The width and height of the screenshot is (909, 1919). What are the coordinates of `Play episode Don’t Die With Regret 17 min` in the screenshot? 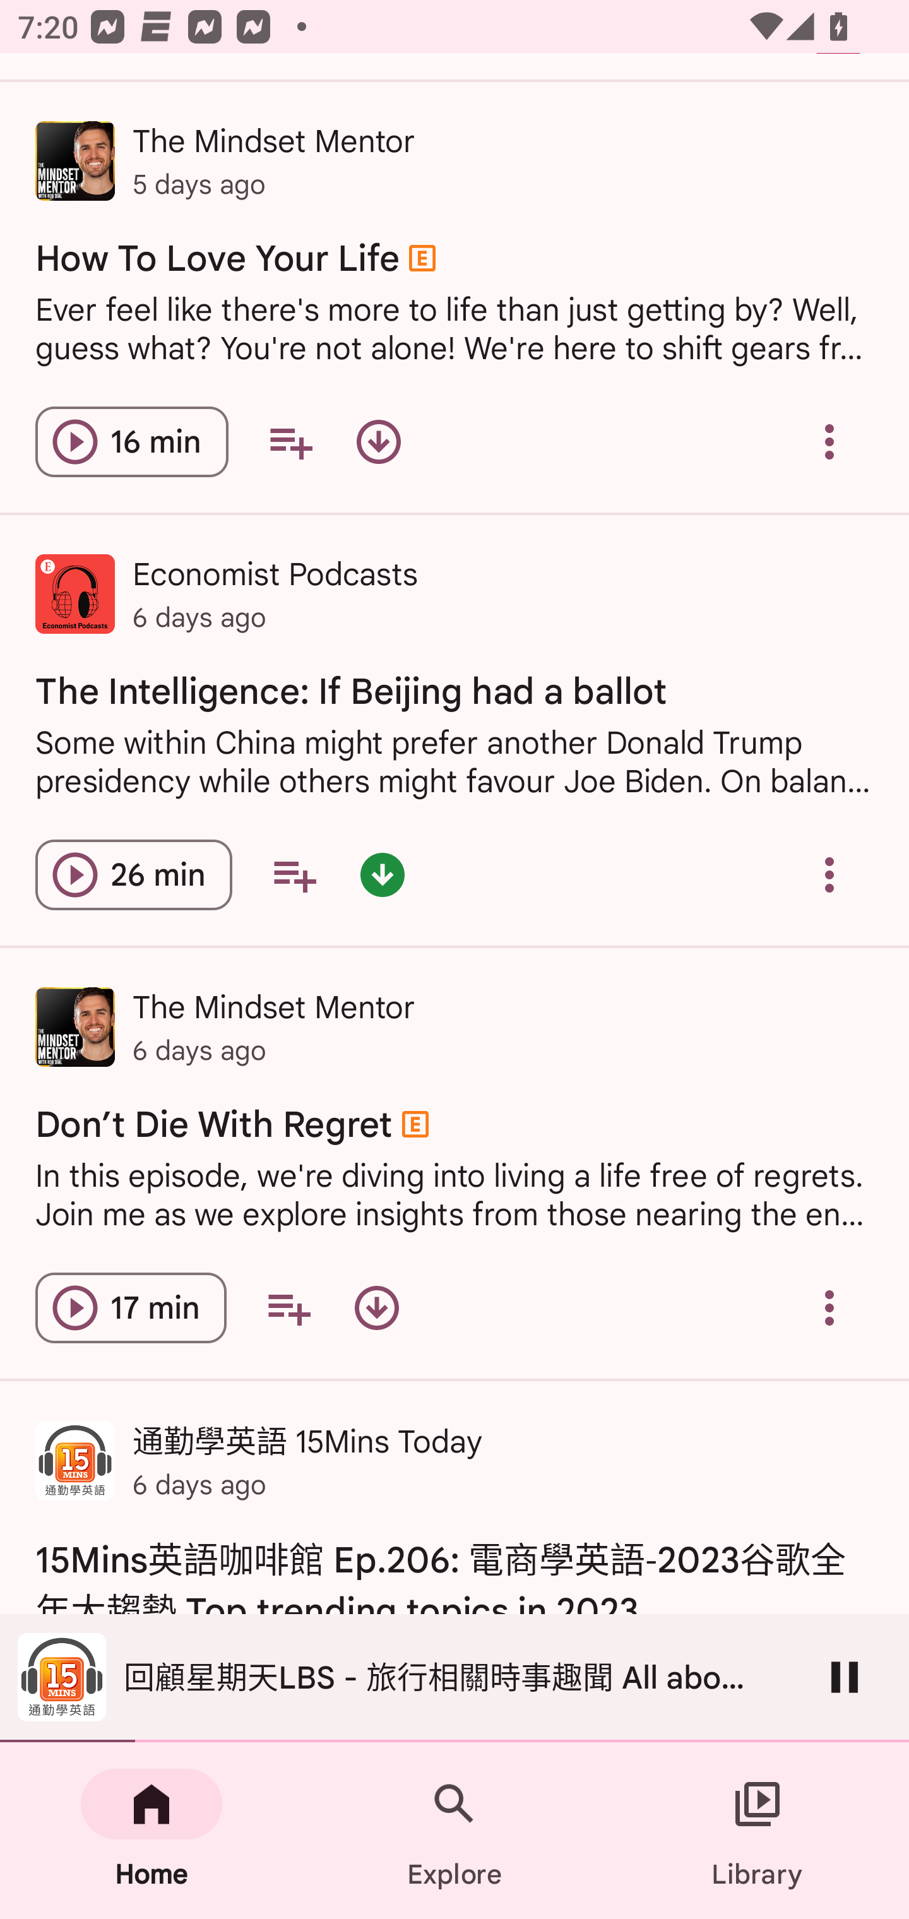 It's located at (131, 1308).